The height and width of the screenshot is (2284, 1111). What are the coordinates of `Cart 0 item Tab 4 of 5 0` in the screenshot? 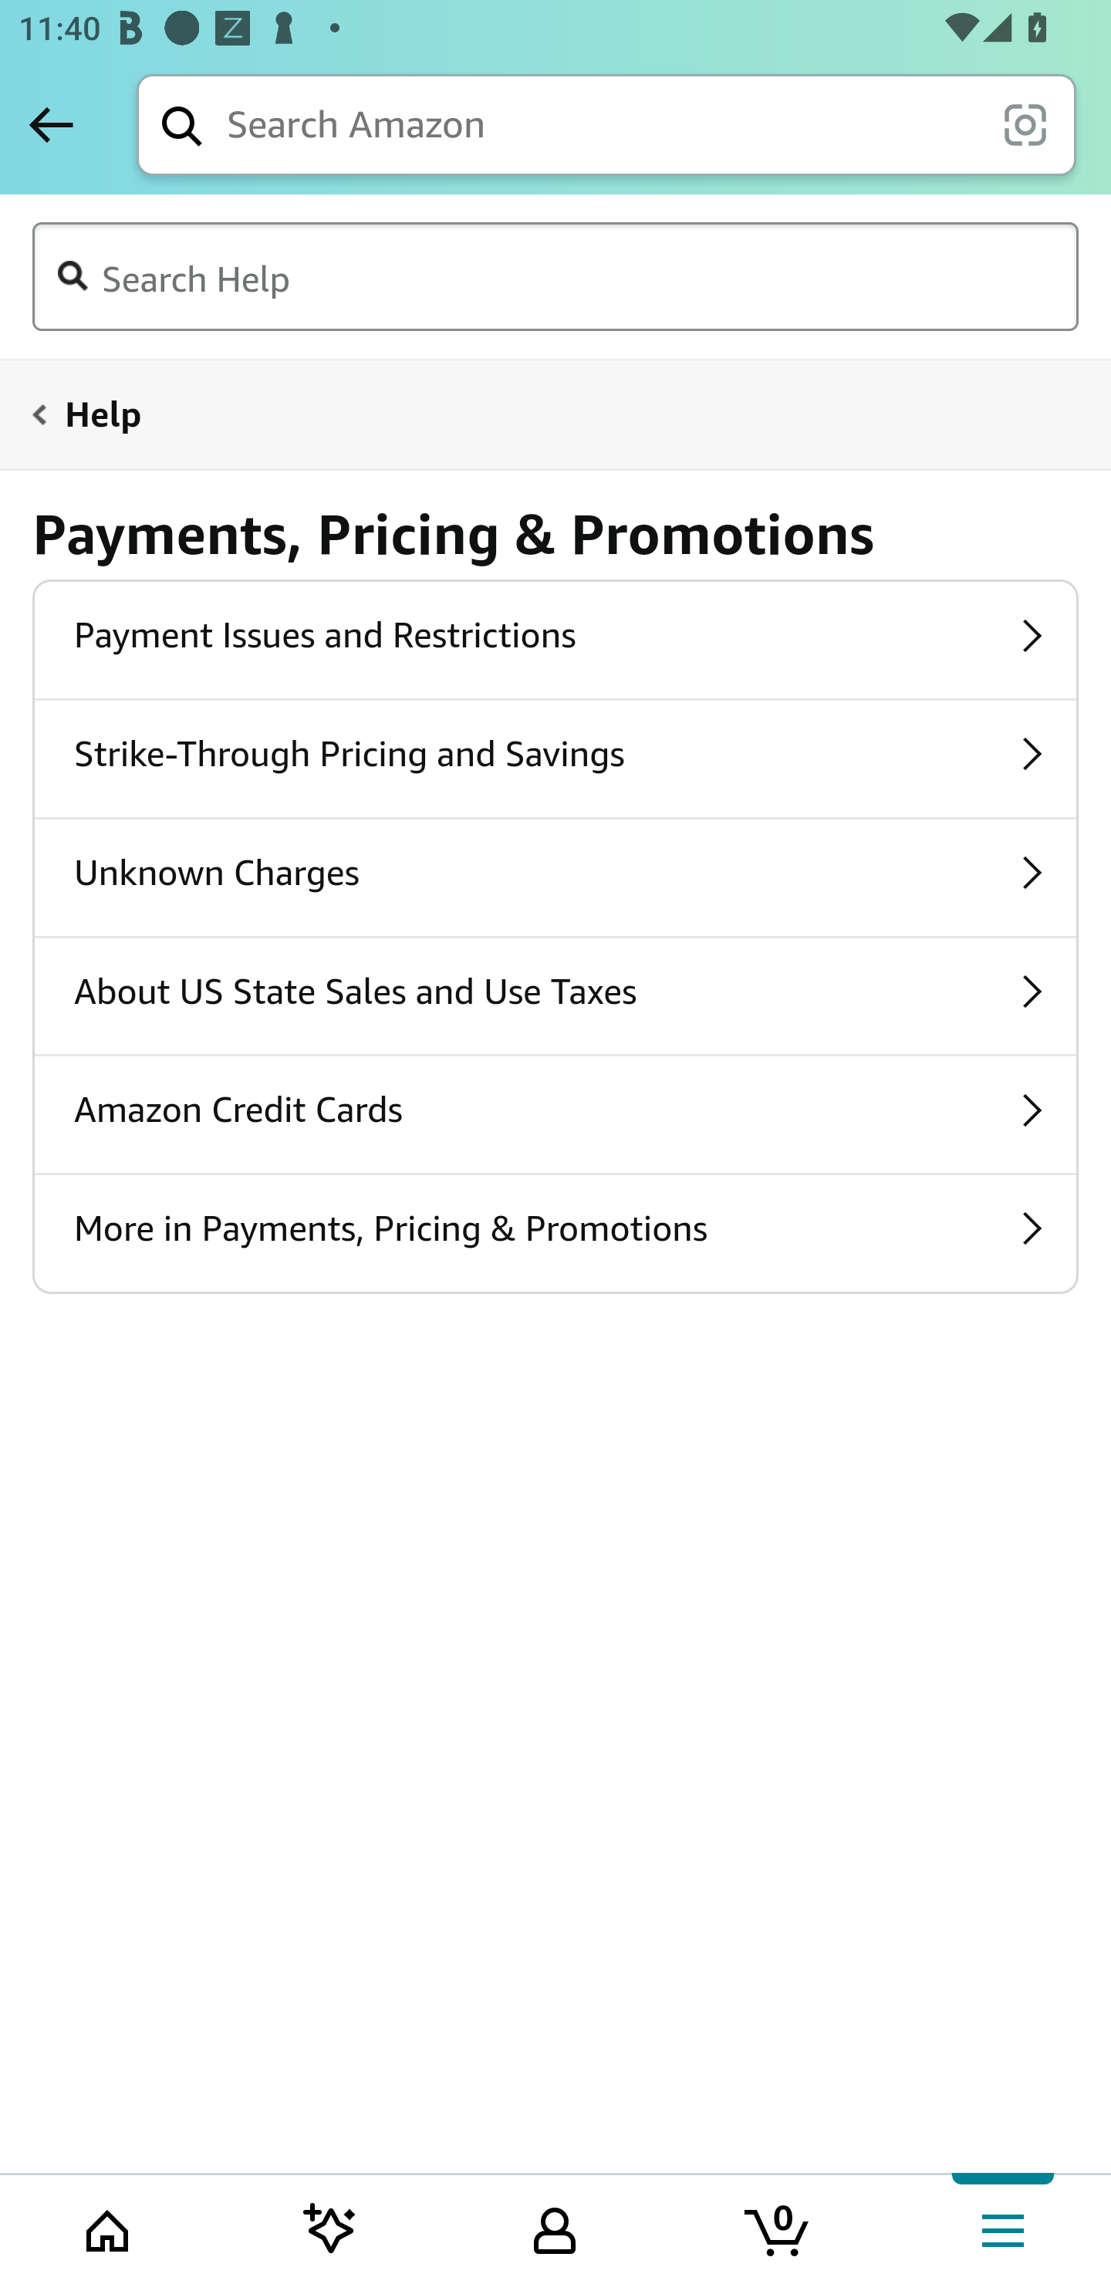 It's located at (778, 2228).